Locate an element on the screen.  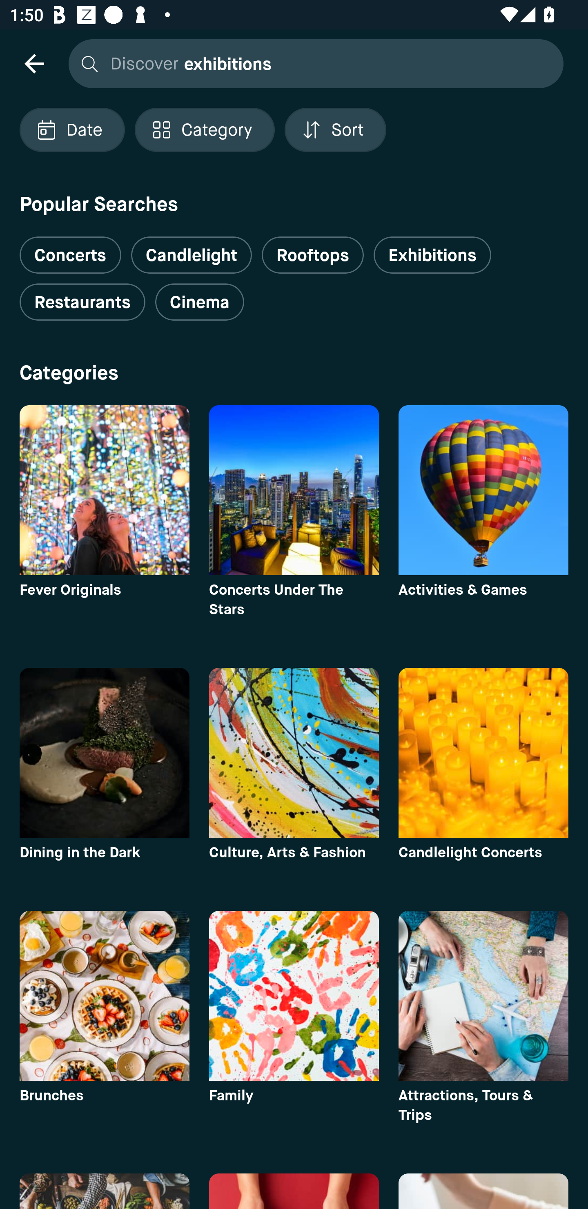
Exhibitions is located at coordinates (432, 255).